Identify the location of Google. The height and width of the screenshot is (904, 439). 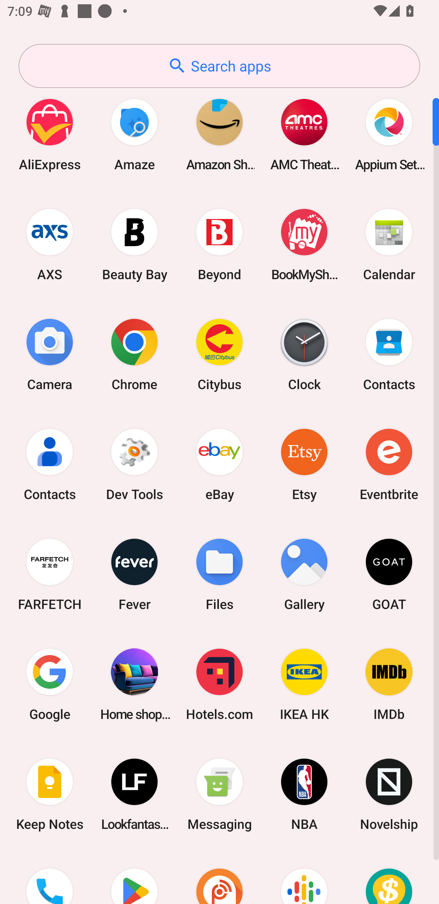
(50, 684).